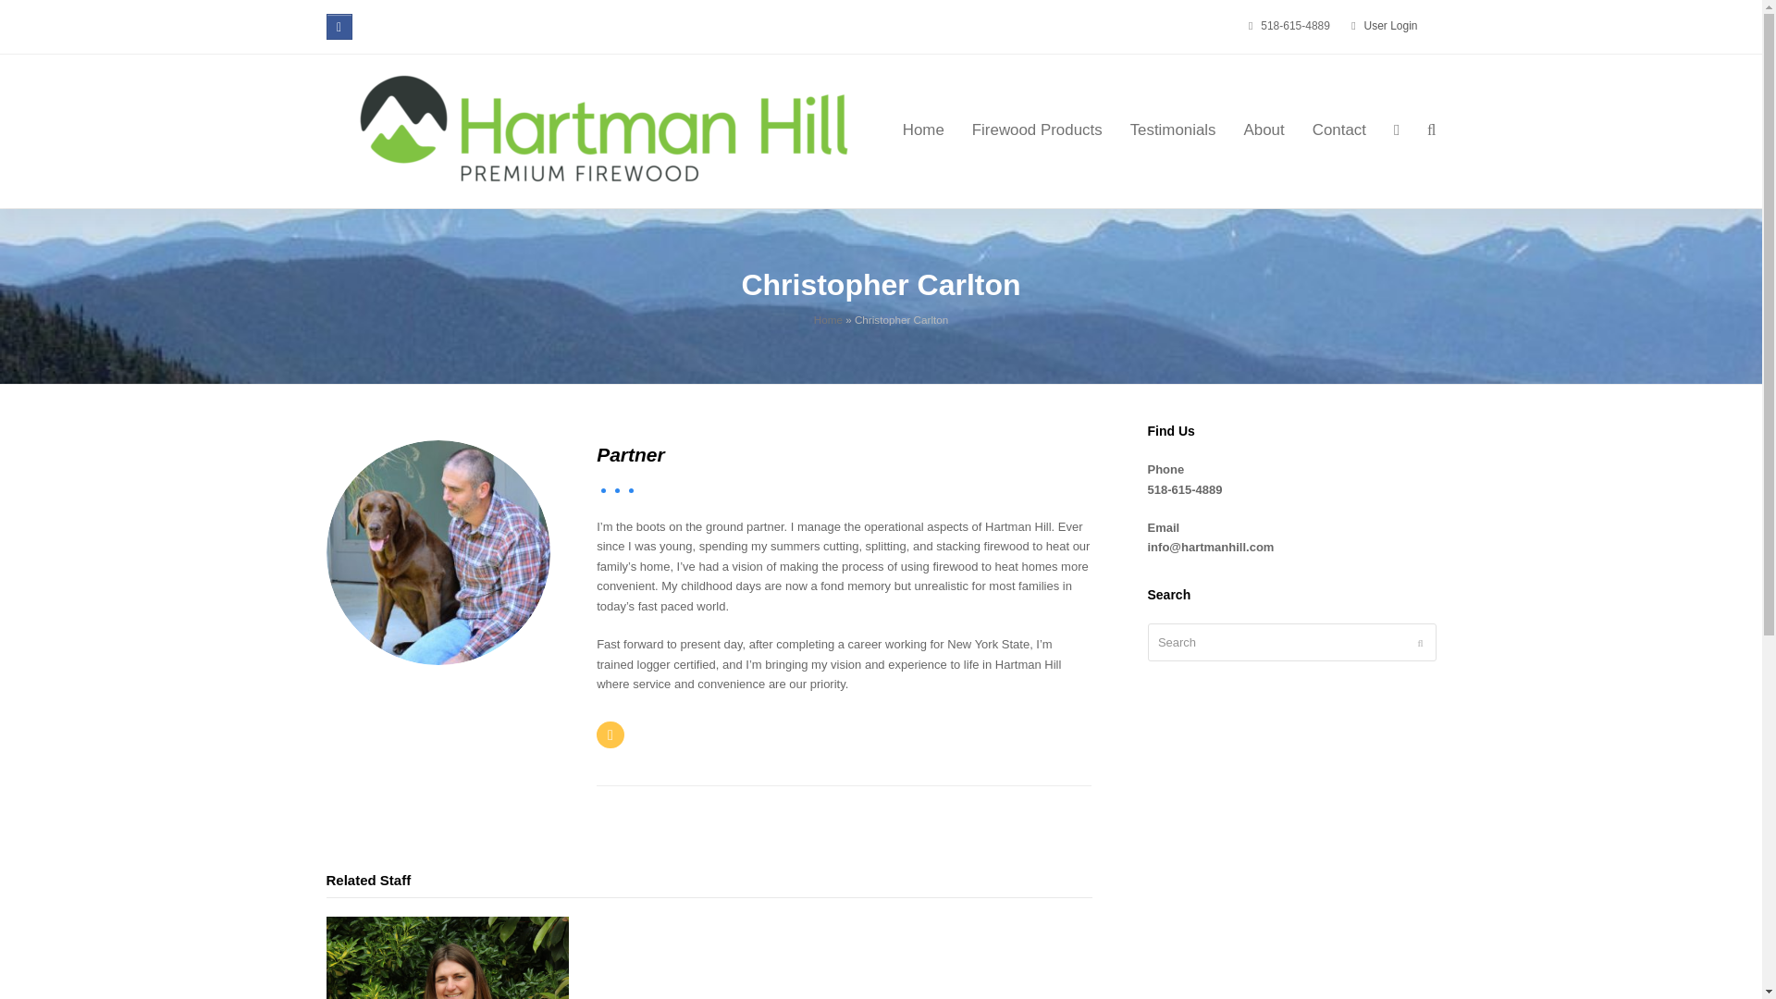  What do you see at coordinates (827, 320) in the screenshot?
I see `Home` at bounding box center [827, 320].